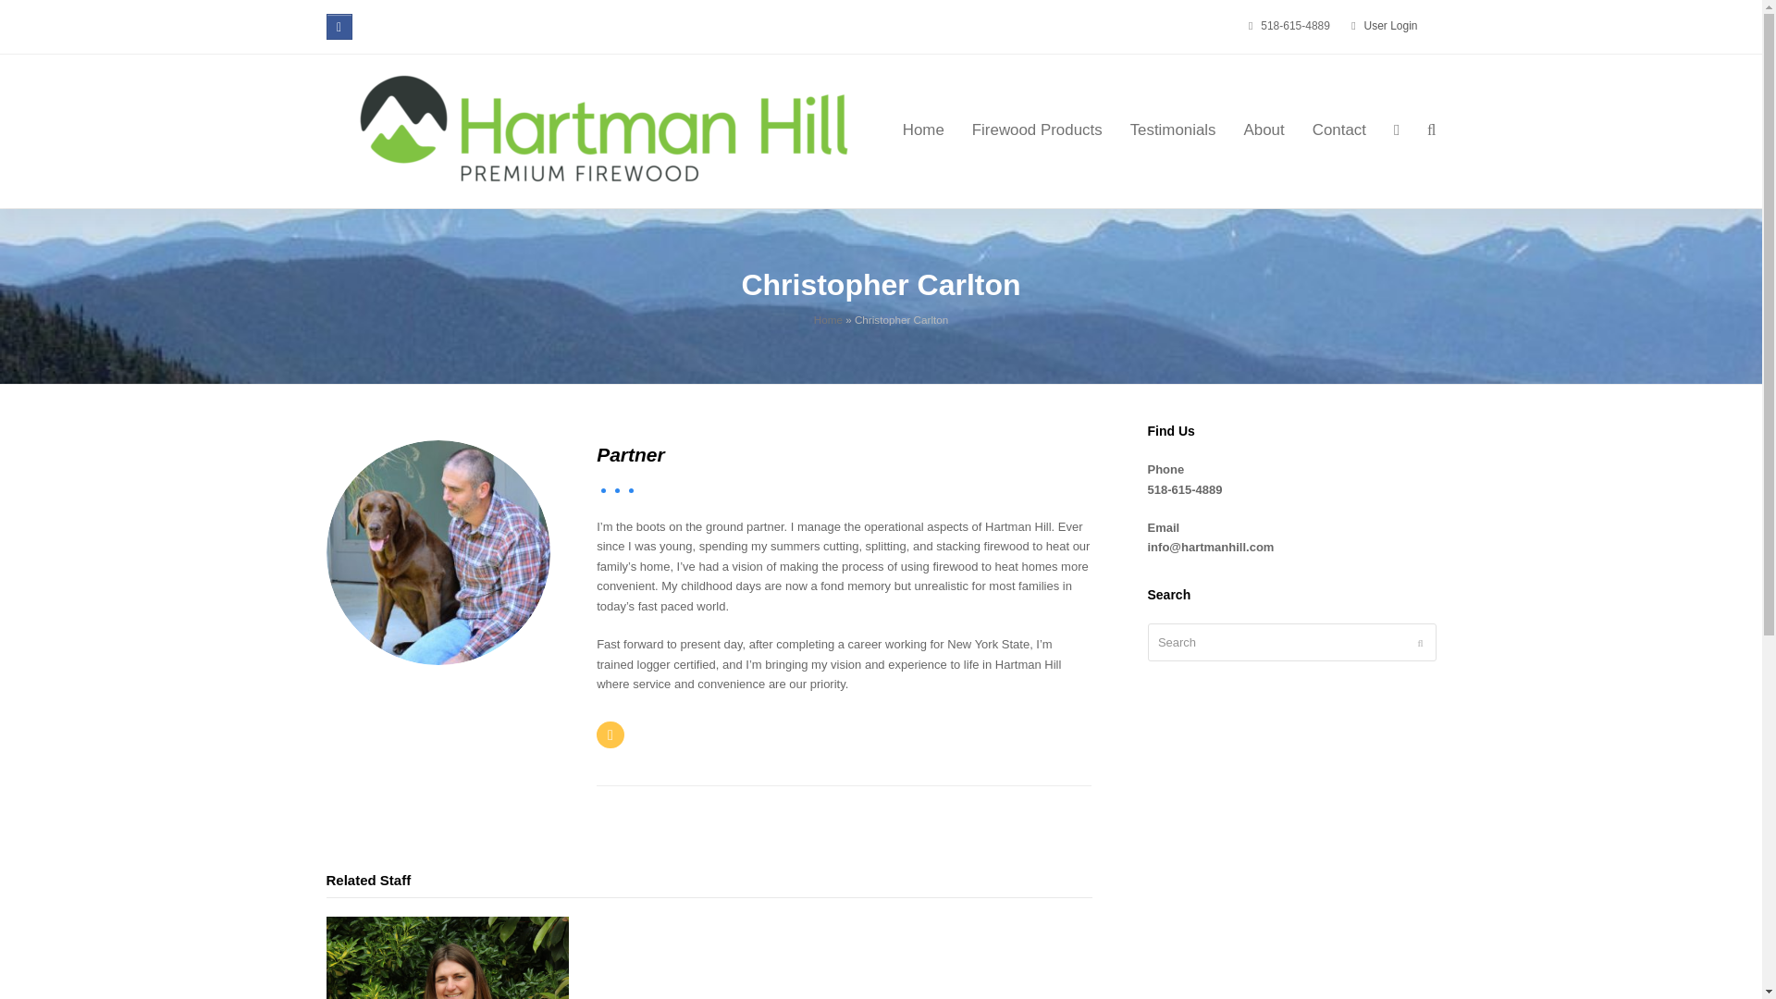  What do you see at coordinates (827, 320) in the screenshot?
I see `Home` at bounding box center [827, 320].